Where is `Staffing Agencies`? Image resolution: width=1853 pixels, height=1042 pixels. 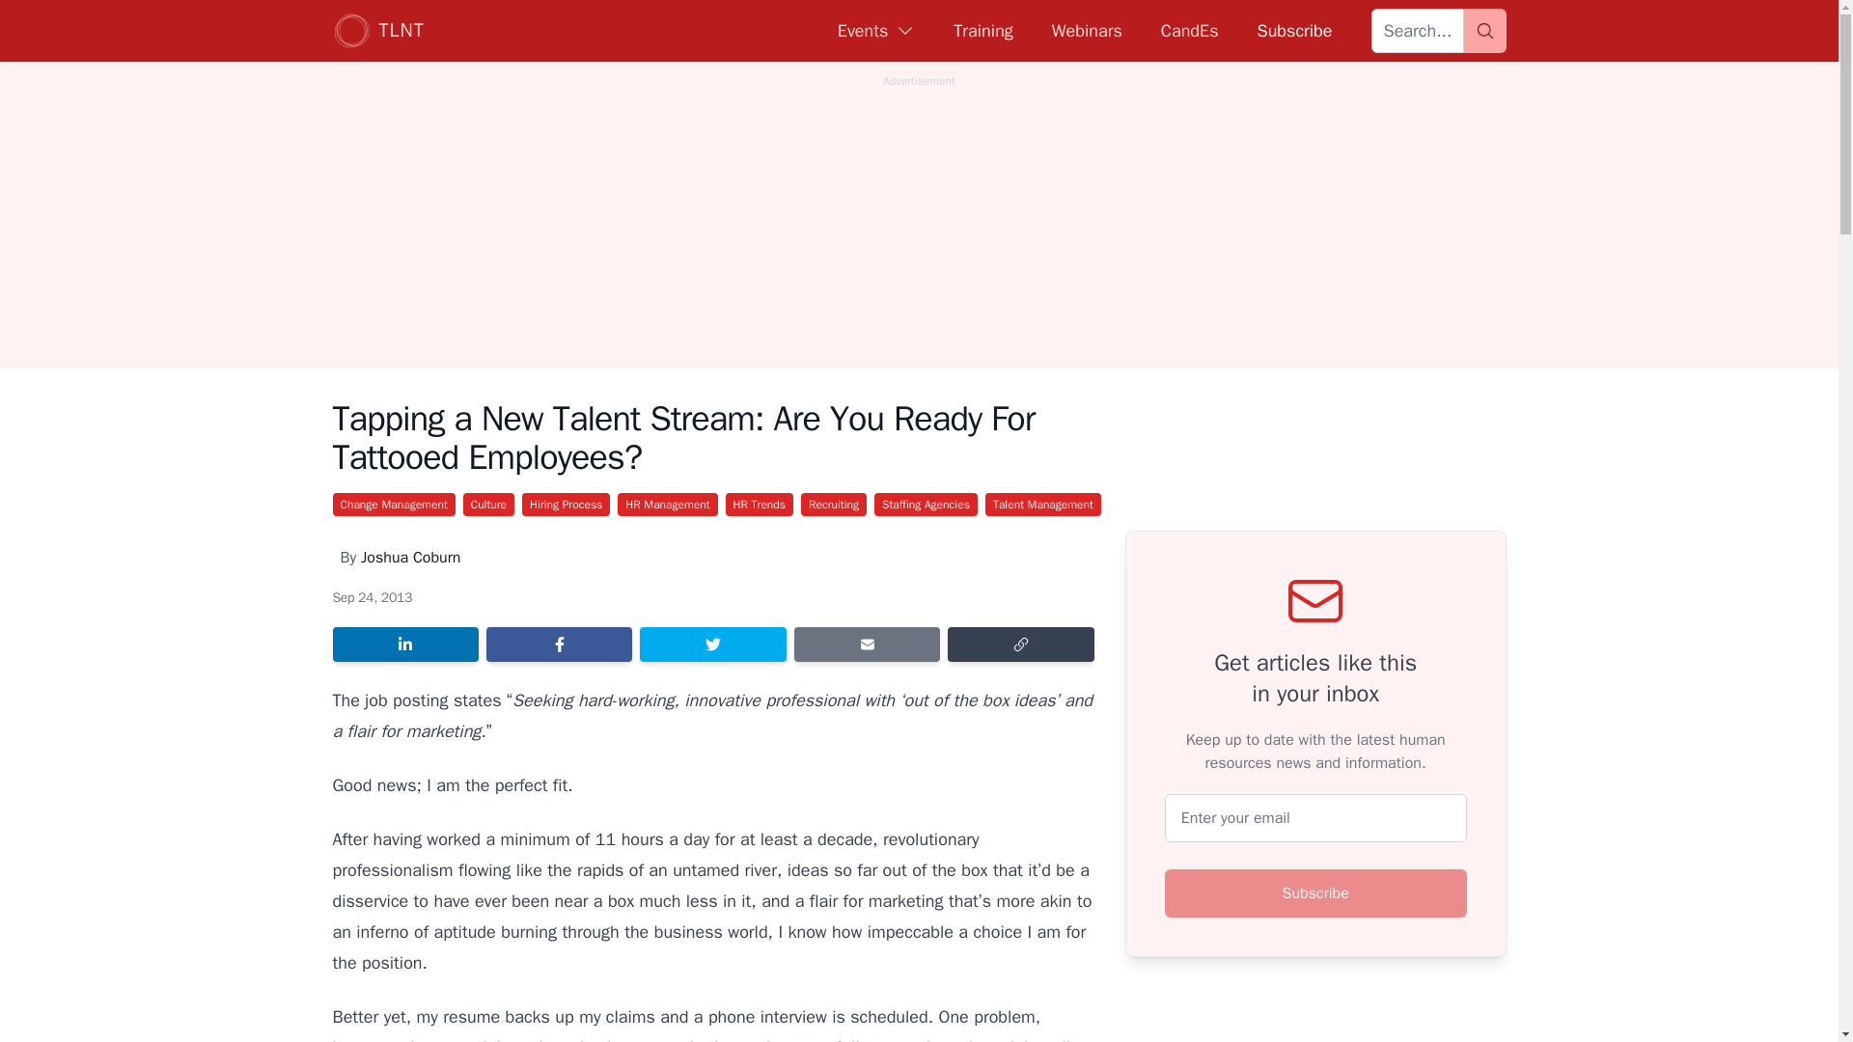
Staffing Agencies is located at coordinates (926, 504).